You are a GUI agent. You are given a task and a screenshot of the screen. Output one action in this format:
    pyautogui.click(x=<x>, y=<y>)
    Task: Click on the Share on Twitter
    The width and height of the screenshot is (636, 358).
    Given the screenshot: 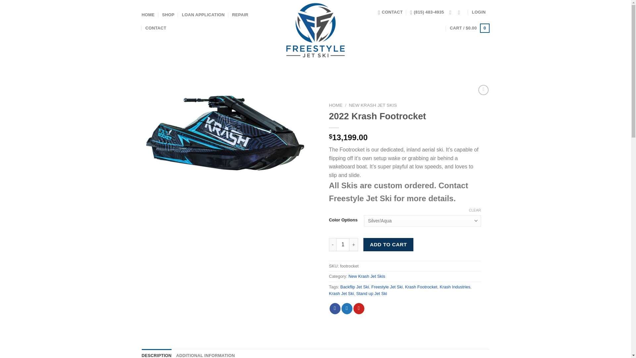 What is the action you would take?
    pyautogui.click(x=347, y=308)
    